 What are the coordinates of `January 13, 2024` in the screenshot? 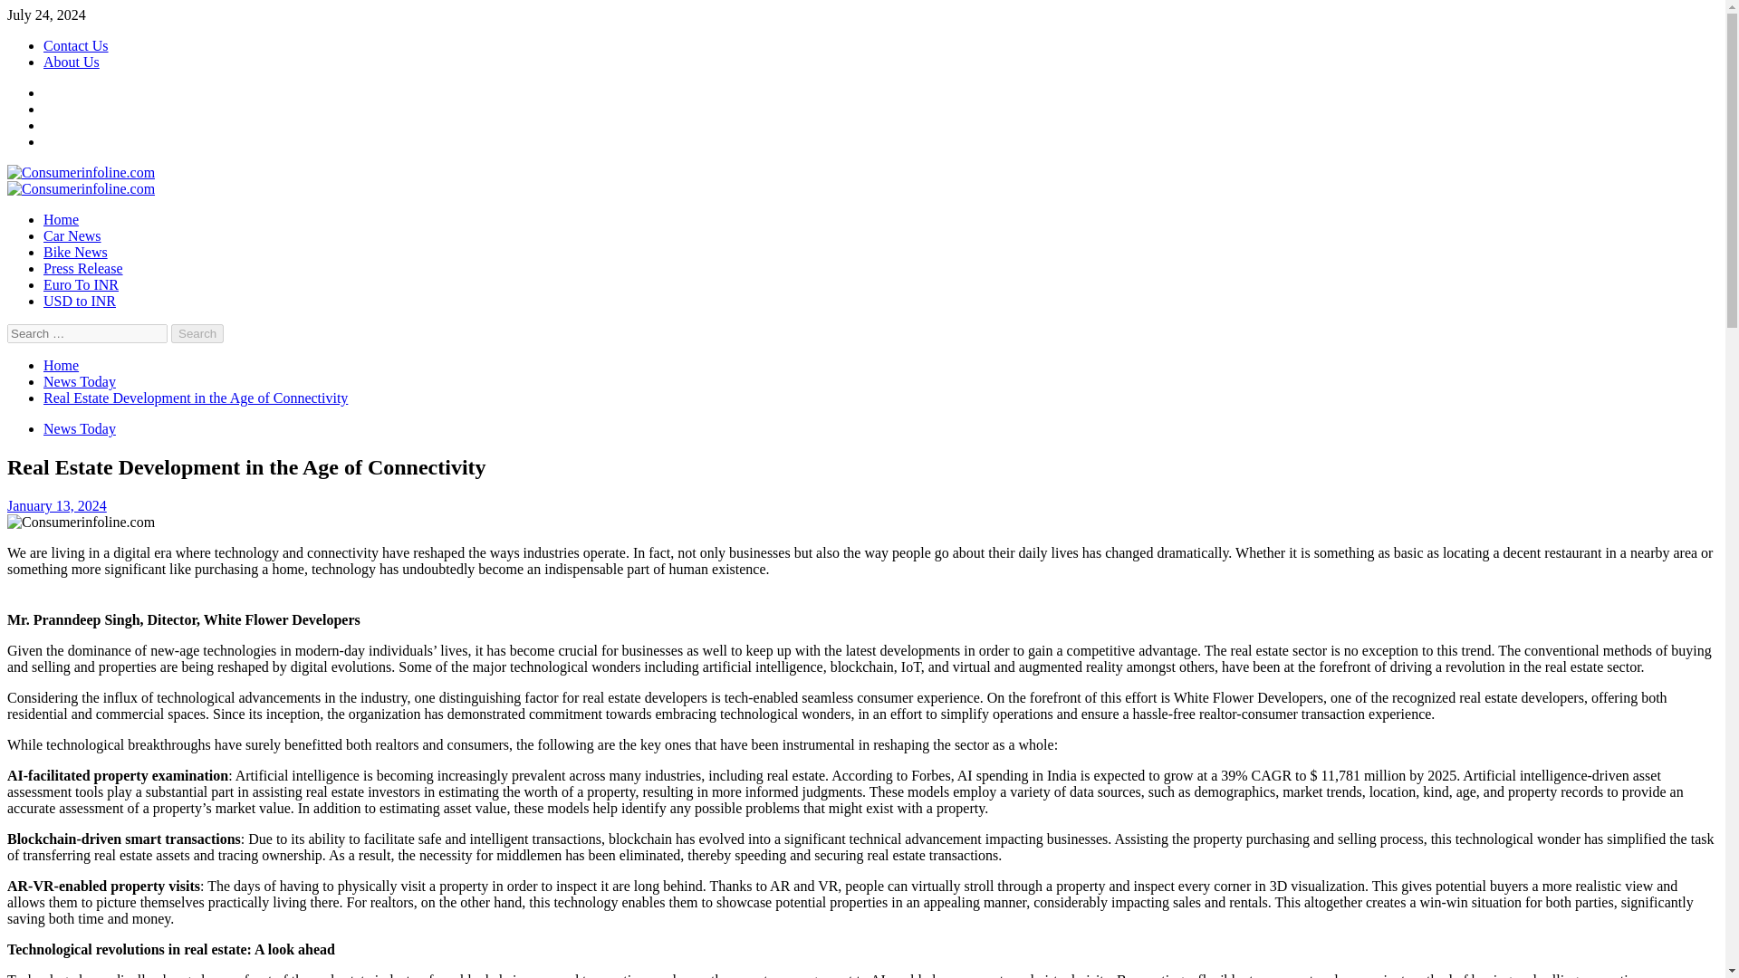 It's located at (56, 505).